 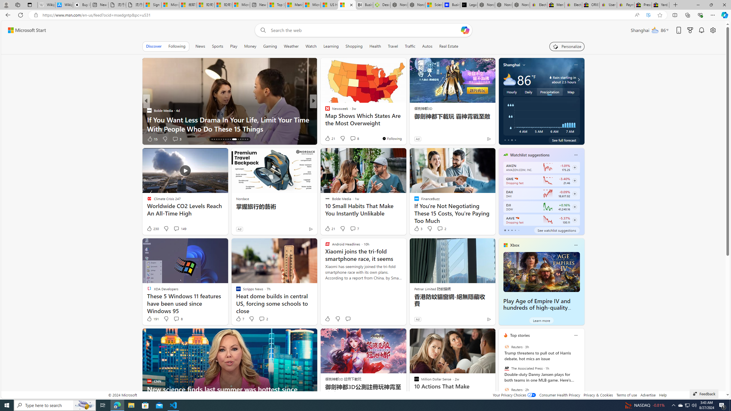 What do you see at coordinates (660, 5) in the screenshot?
I see `Yard, Garden & Outdoor Living` at bounding box center [660, 5].